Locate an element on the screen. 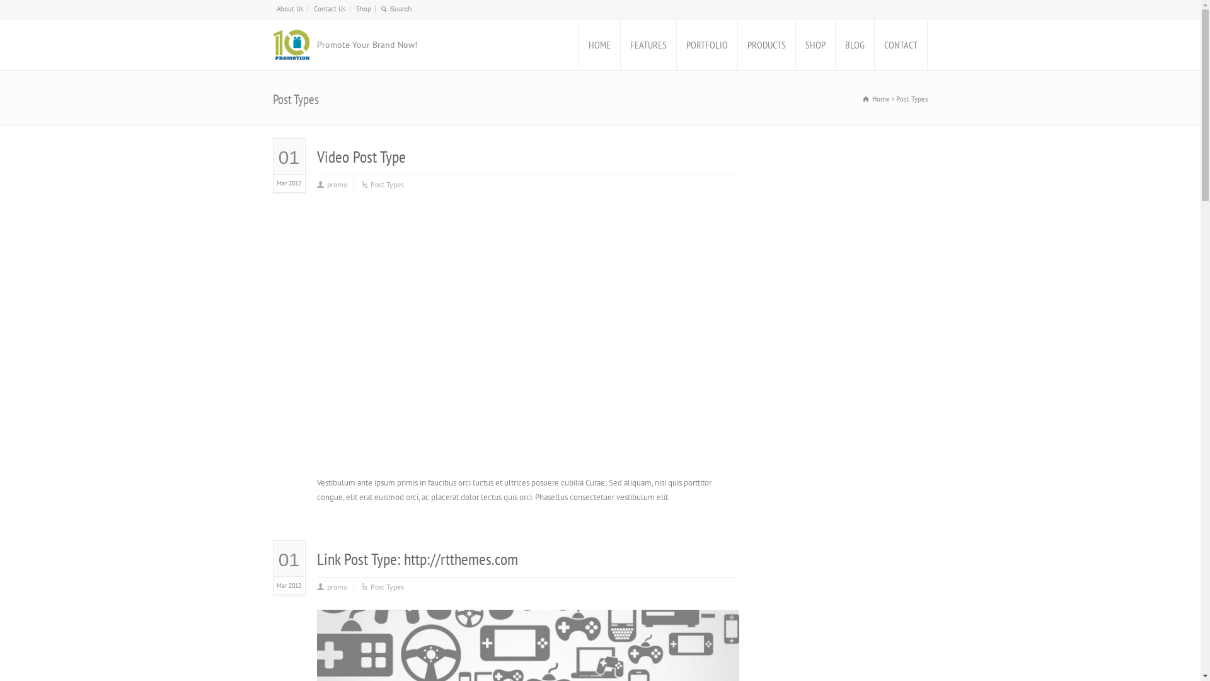 This screenshot has width=1210, height=681. http://rtthemes.com is located at coordinates (460, 559).